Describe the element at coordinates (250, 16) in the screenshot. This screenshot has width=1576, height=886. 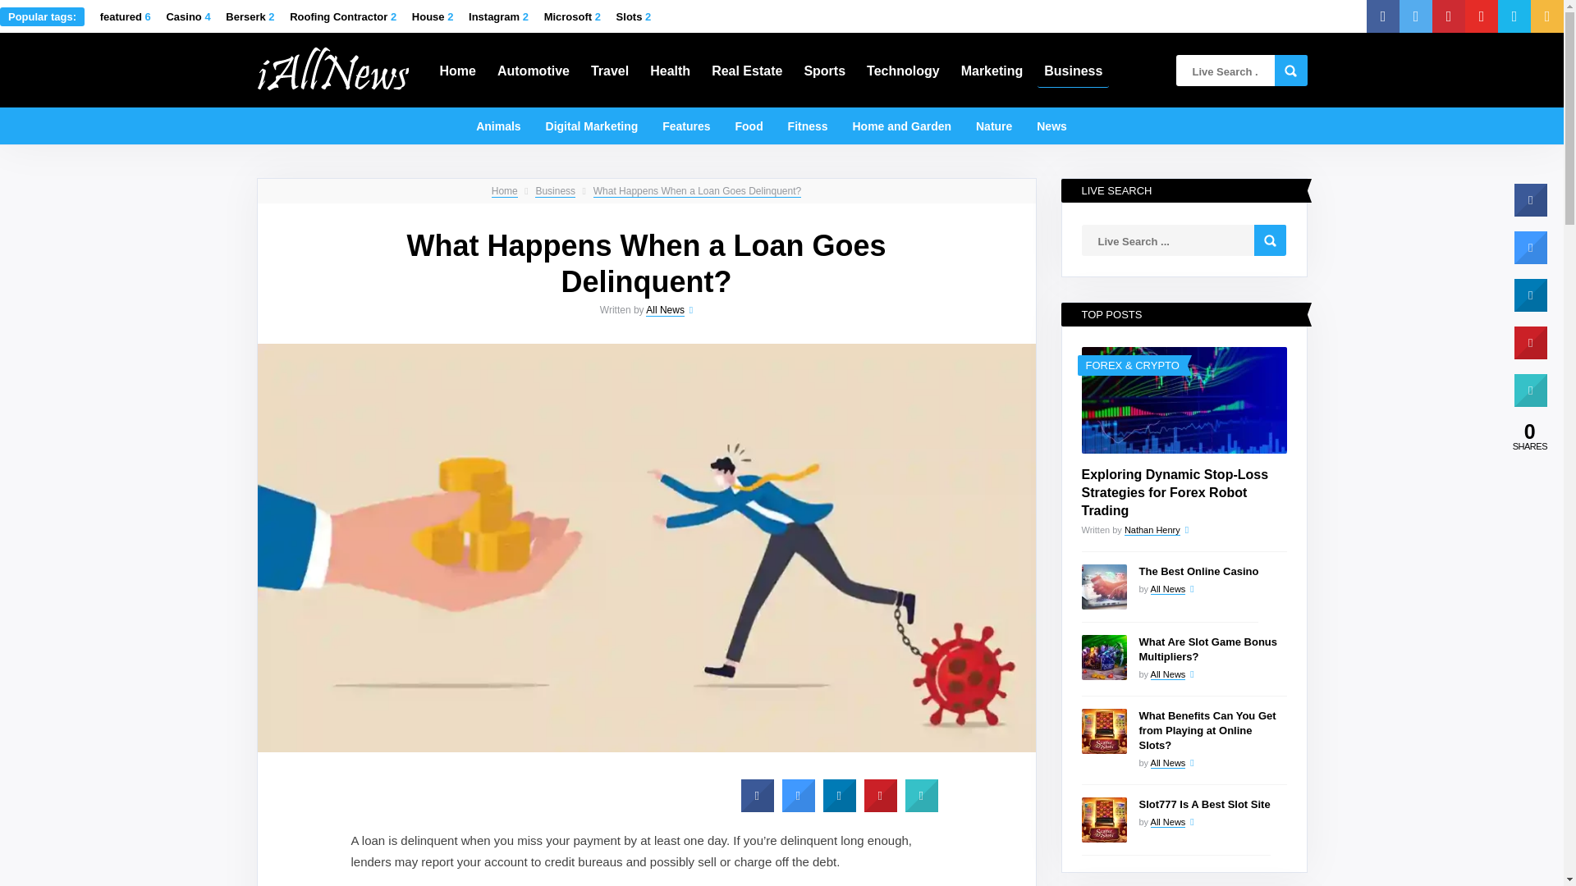
I see `Berserk 2` at that location.